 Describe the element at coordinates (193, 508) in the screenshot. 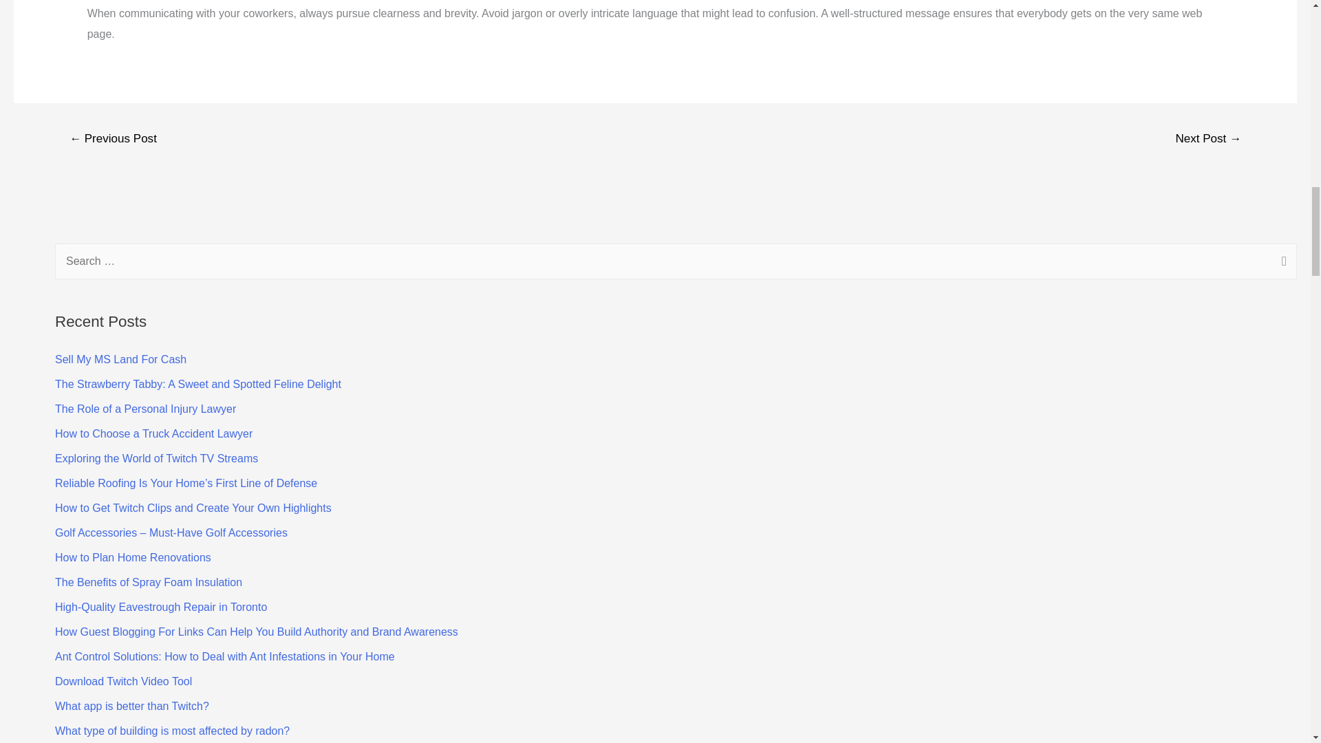

I see `How to Get Twitch Clips and Create Your Own Highlights` at that location.